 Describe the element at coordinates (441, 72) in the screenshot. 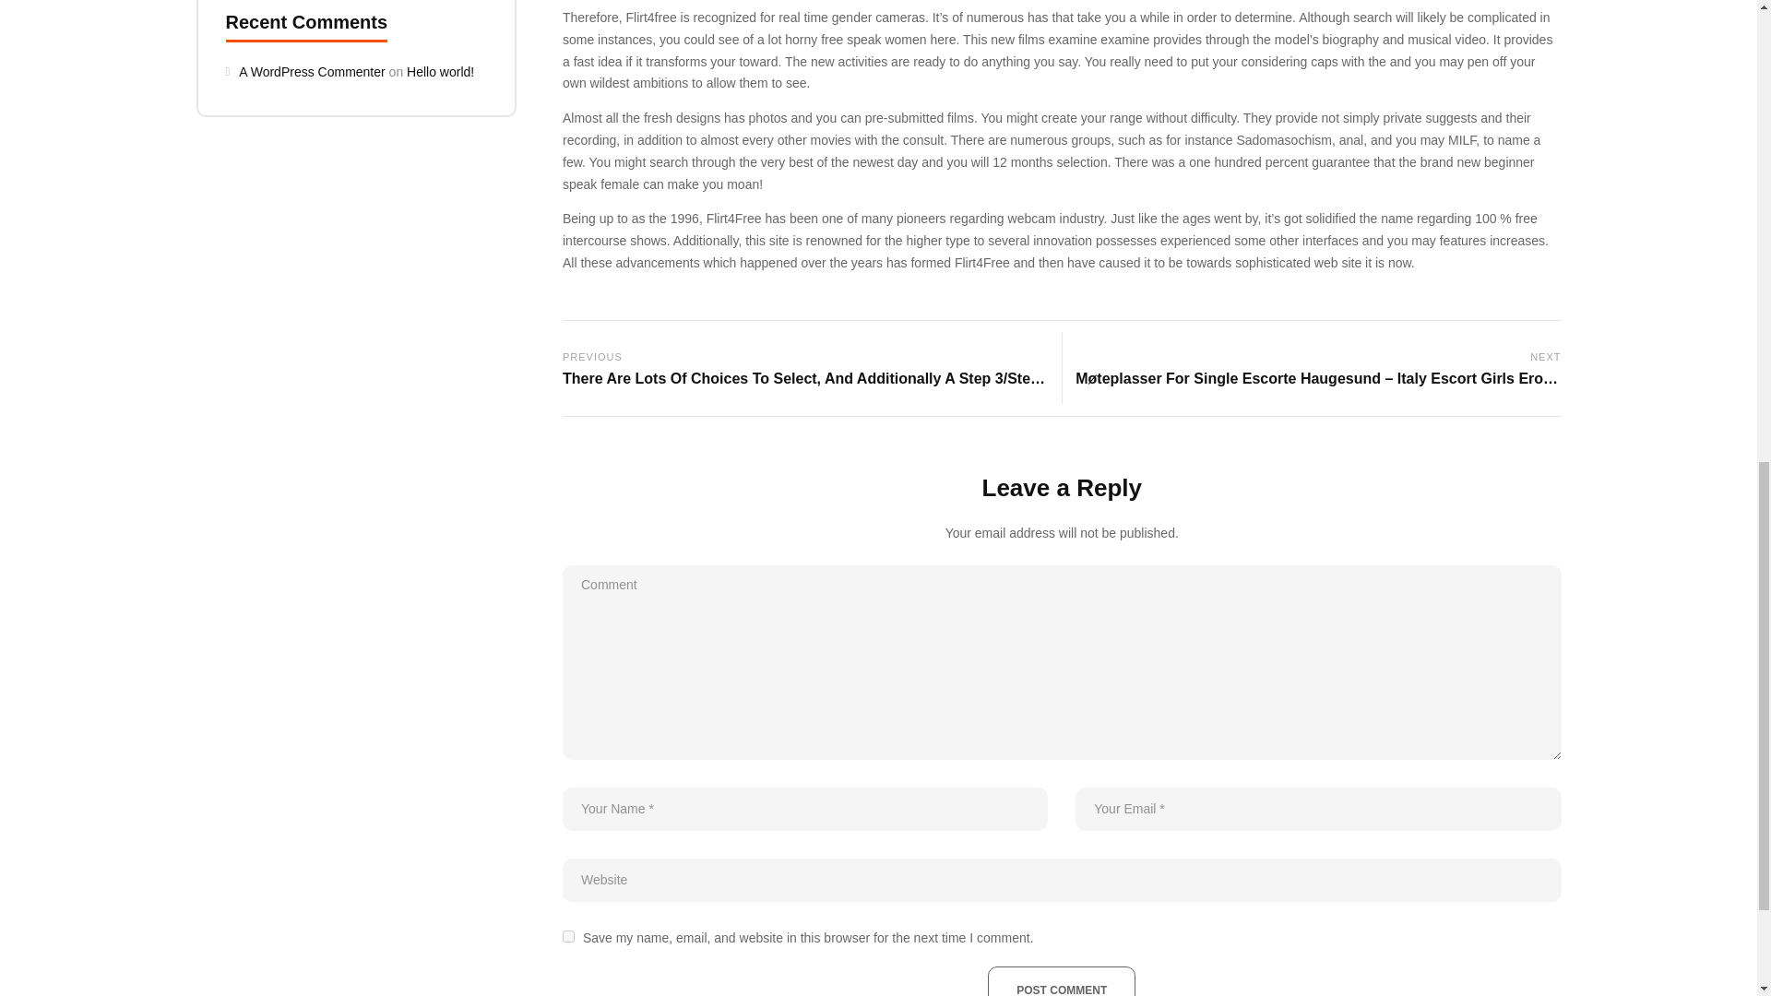

I see `Hello world!` at that location.